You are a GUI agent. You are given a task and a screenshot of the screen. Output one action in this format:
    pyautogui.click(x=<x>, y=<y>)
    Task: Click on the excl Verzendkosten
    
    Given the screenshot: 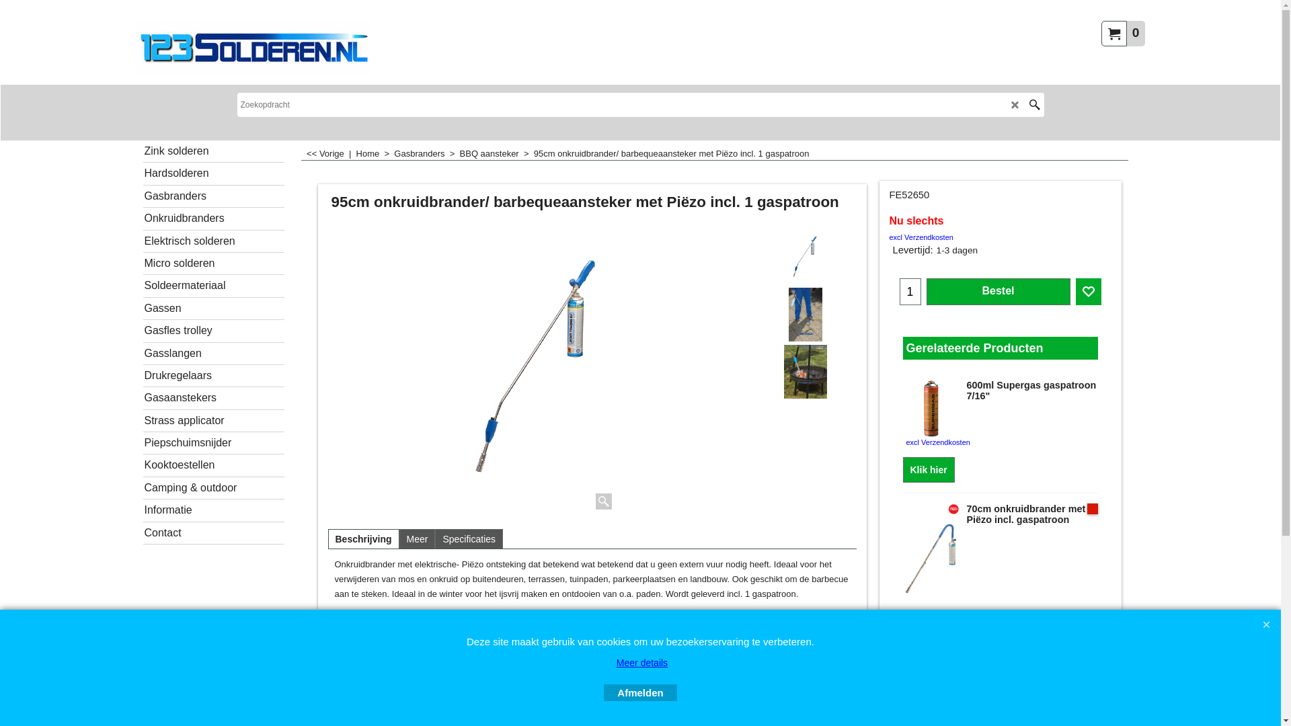 What is the action you would take?
    pyautogui.click(x=939, y=615)
    